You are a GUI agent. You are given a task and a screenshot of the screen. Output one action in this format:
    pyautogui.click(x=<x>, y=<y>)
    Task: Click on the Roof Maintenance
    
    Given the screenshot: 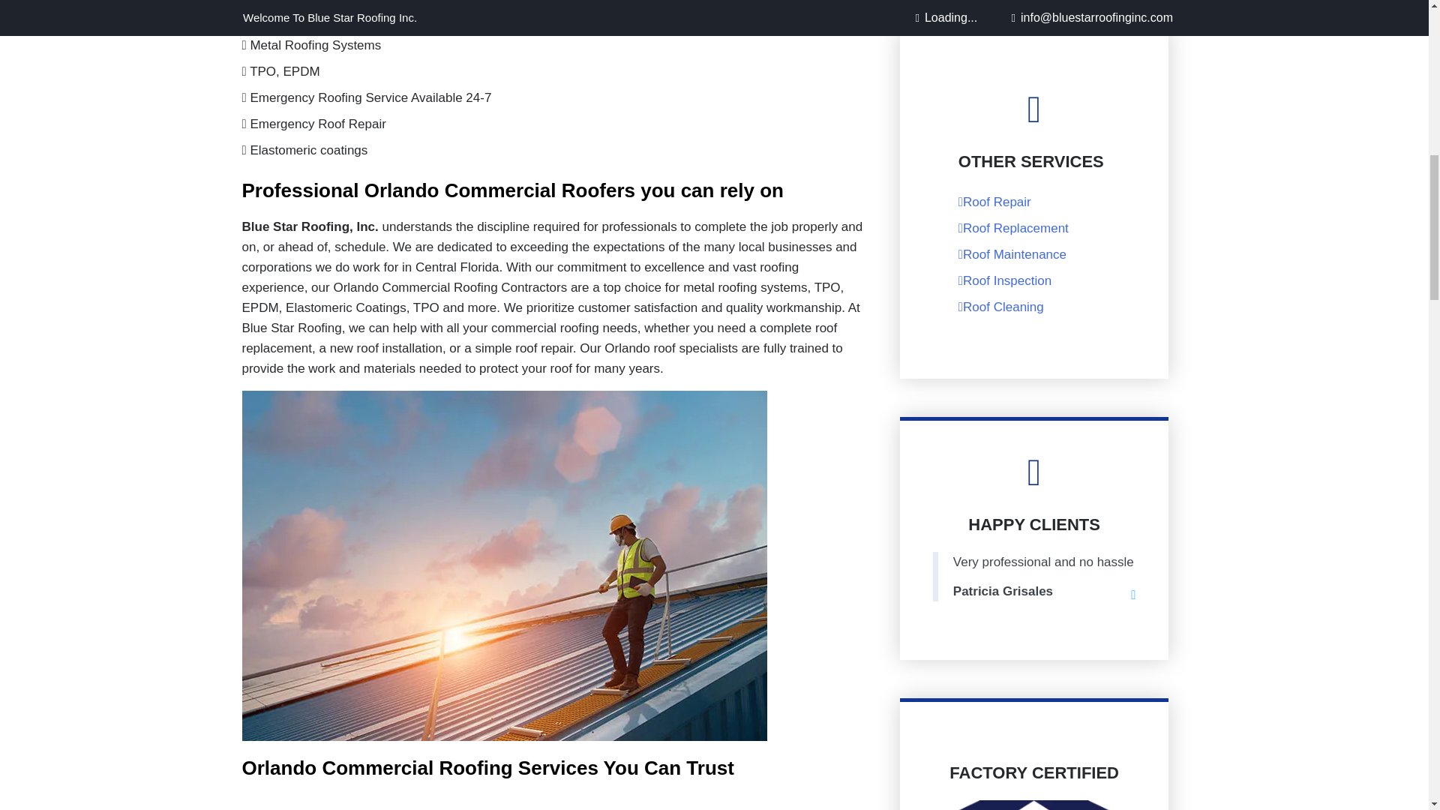 What is the action you would take?
    pyautogui.click(x=1012, y=254)
    